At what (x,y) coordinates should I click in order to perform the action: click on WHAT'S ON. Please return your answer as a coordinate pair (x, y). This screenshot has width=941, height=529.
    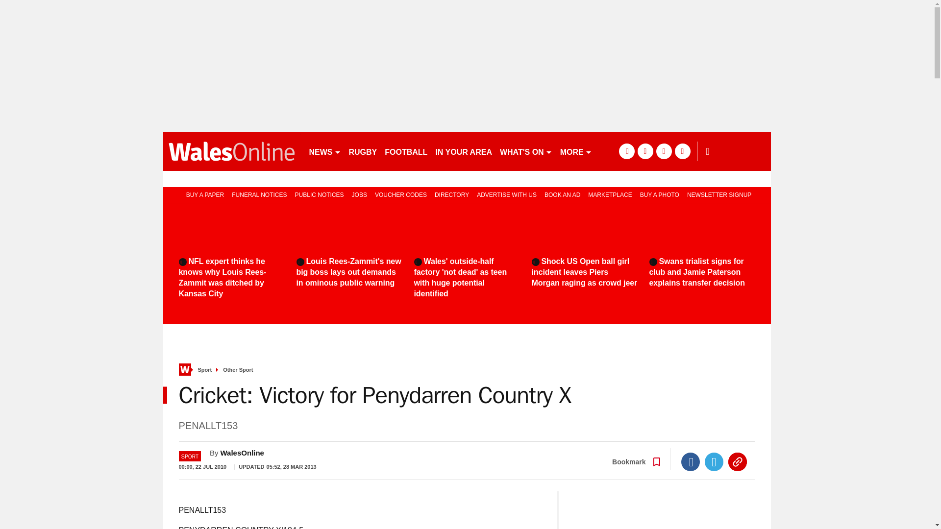
    Looking at the image, I should click on (525, 151).